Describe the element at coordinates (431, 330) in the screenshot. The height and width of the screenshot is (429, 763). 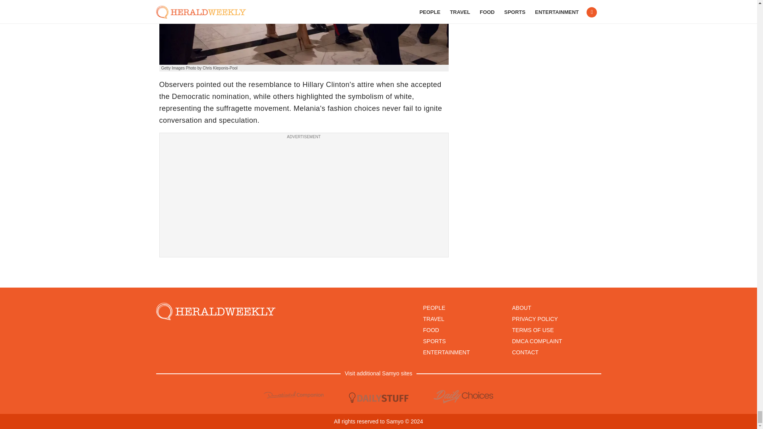
I see `FOOD` at that location.